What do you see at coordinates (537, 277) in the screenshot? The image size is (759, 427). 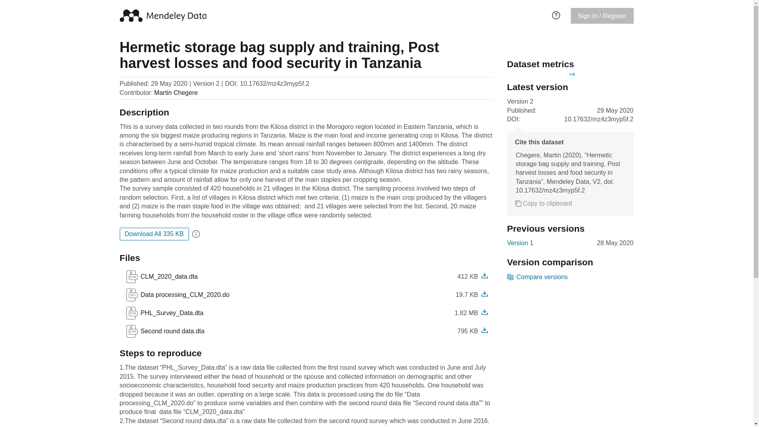 I see `Compare versions` at bounding box center [537, 277].